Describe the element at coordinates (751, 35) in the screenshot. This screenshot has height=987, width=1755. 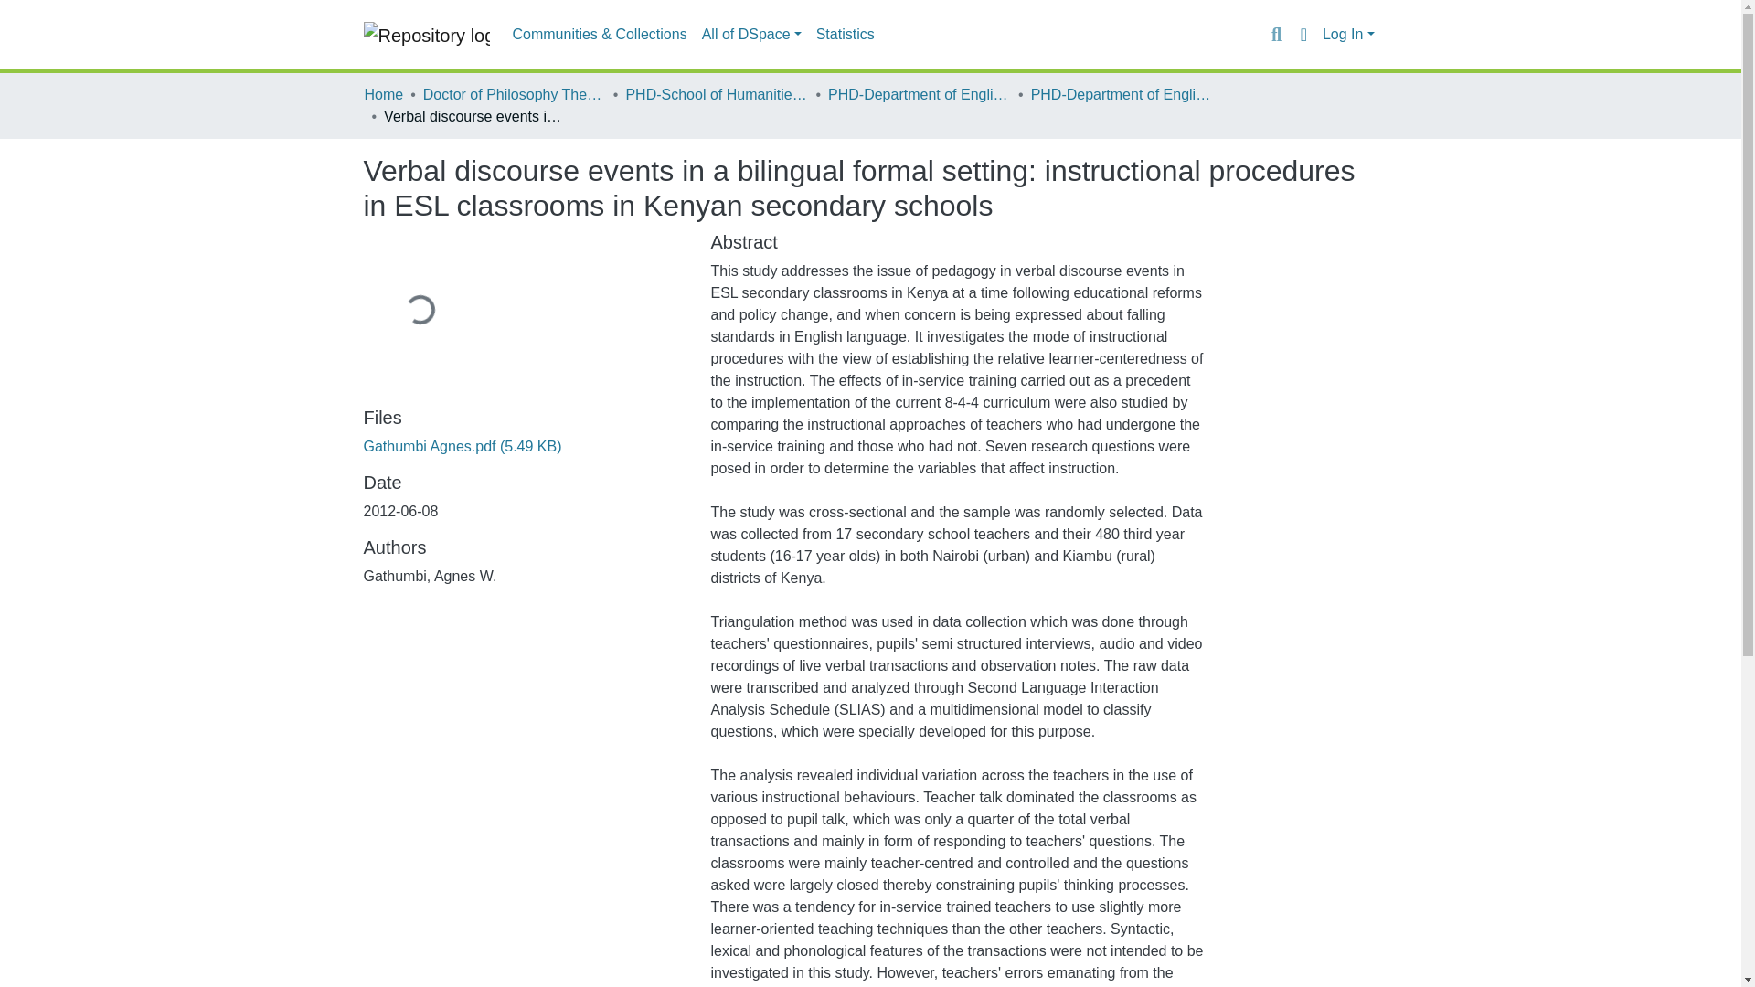
I see `All of DSpace` at that location.